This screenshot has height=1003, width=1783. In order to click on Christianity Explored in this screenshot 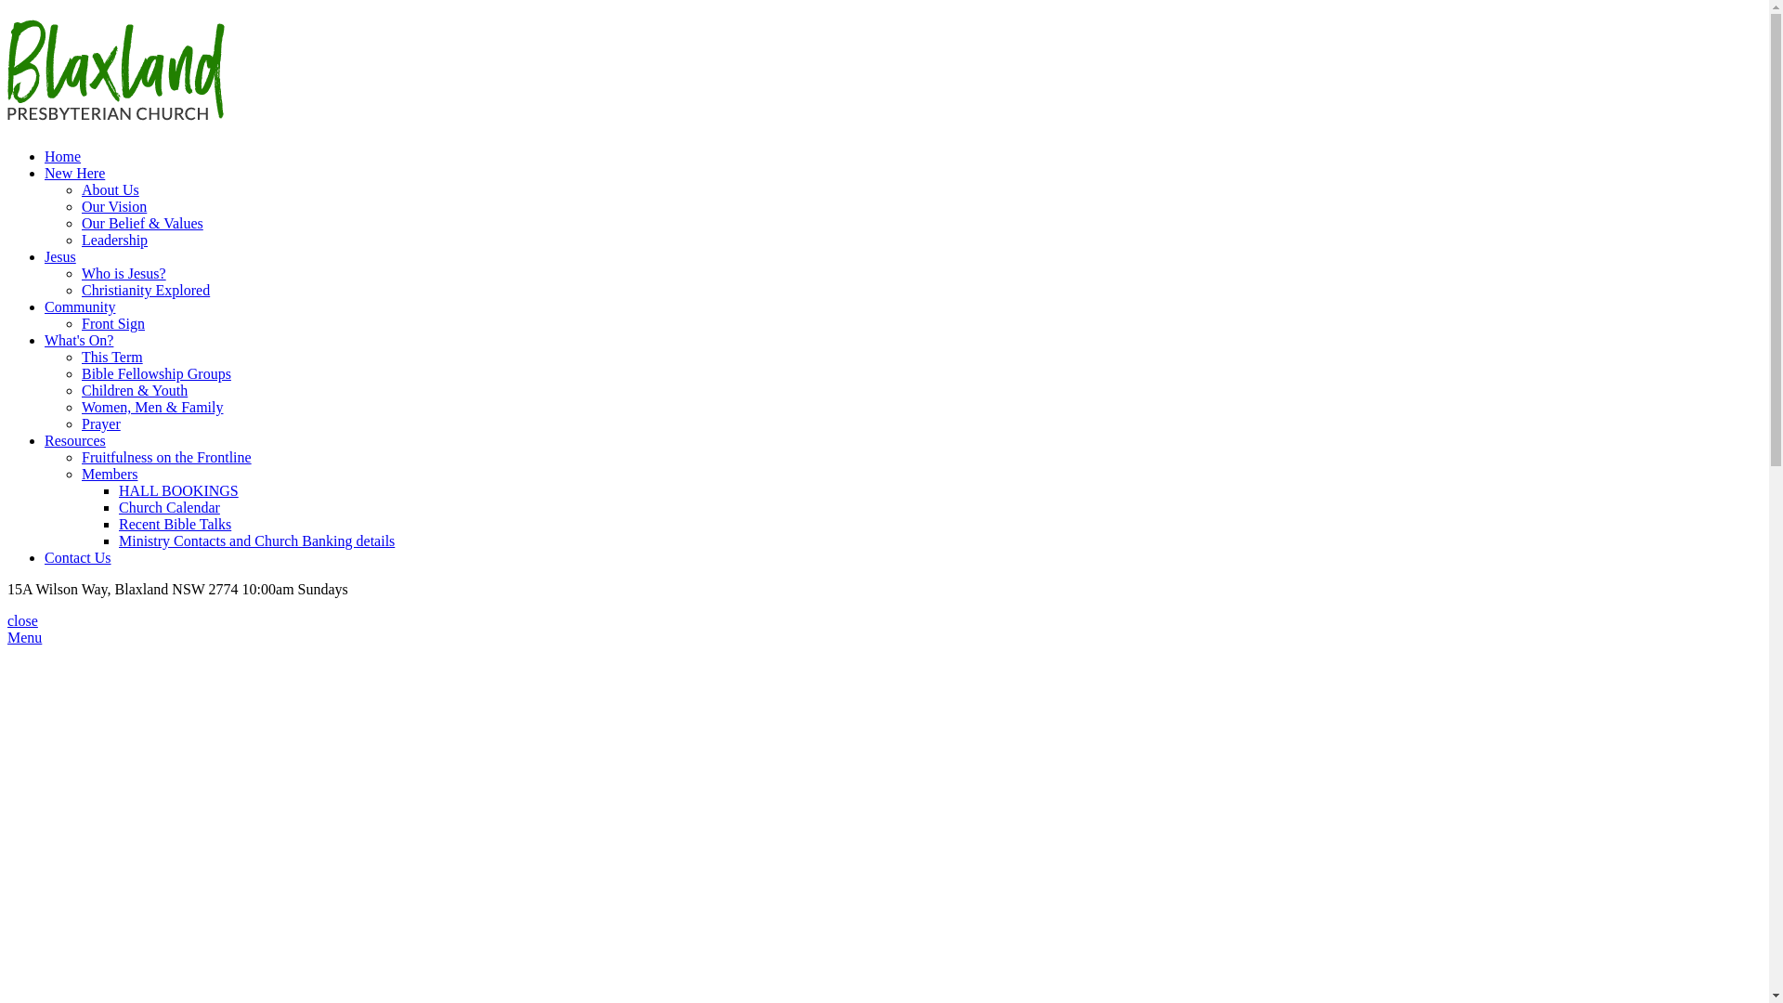, I will do `click(146, 290)`.